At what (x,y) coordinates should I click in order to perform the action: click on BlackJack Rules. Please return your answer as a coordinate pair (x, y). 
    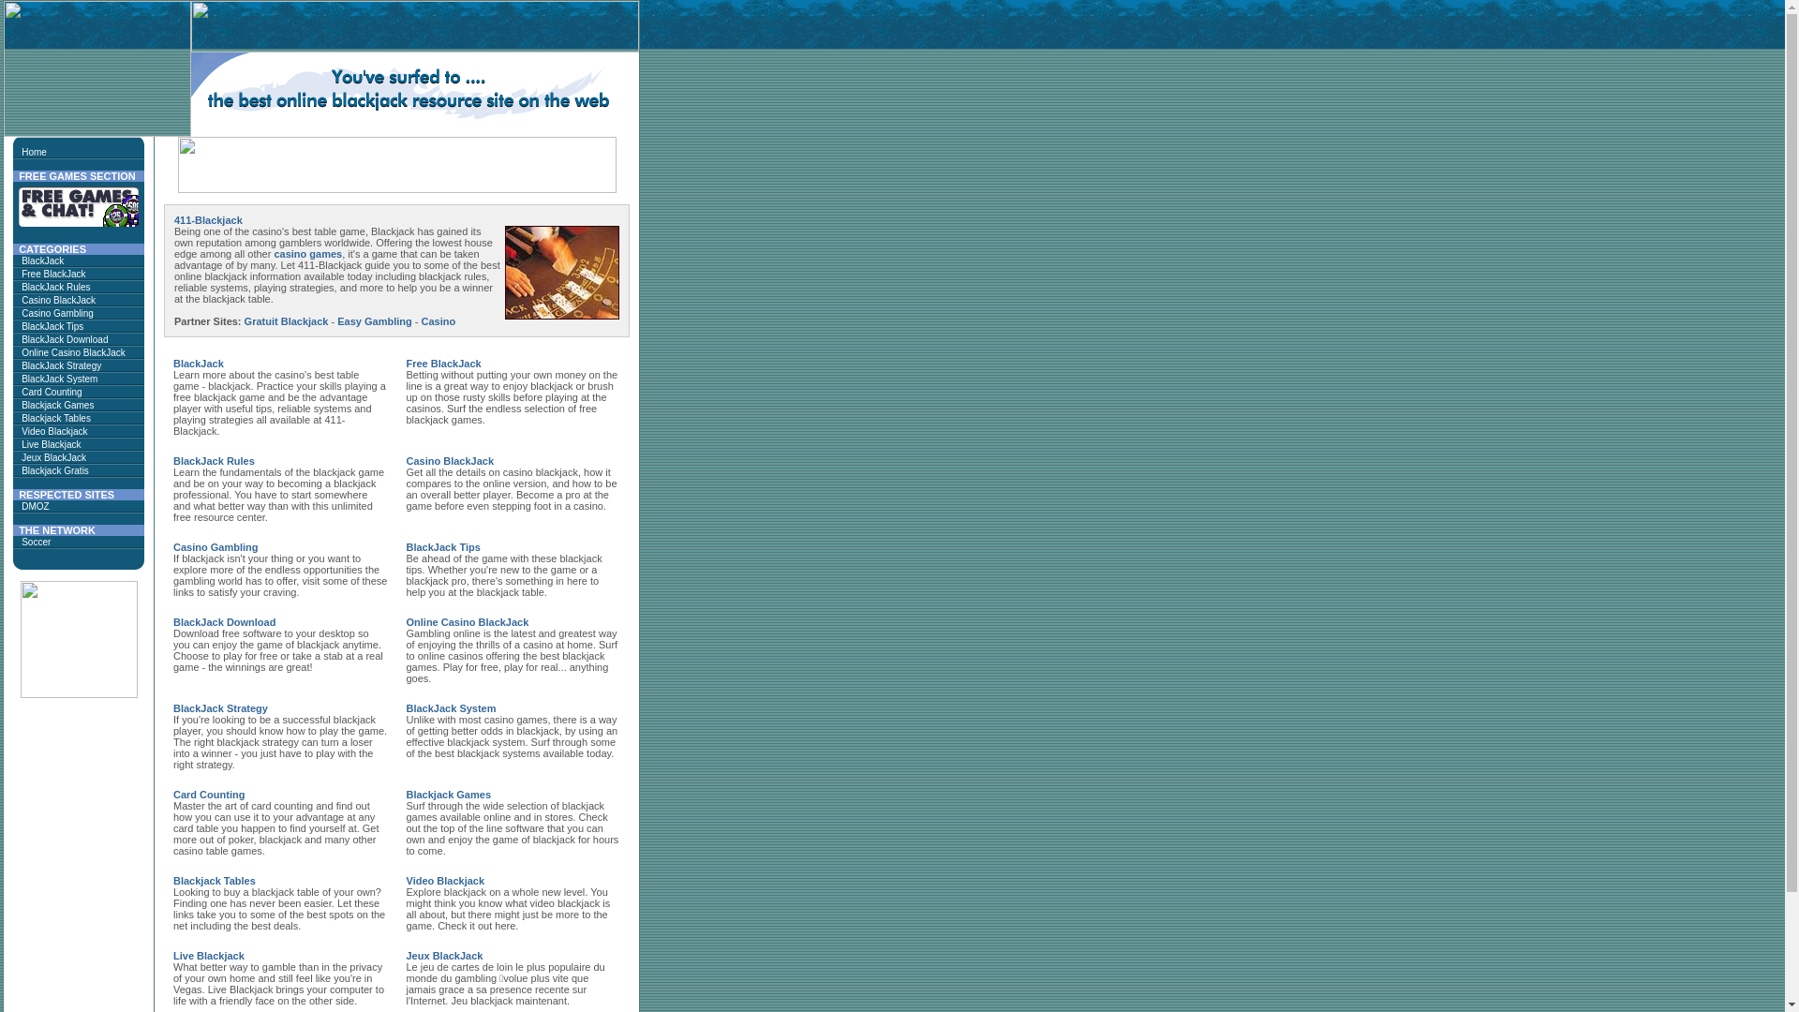
    Looking at the image, I should click on (56, 287).